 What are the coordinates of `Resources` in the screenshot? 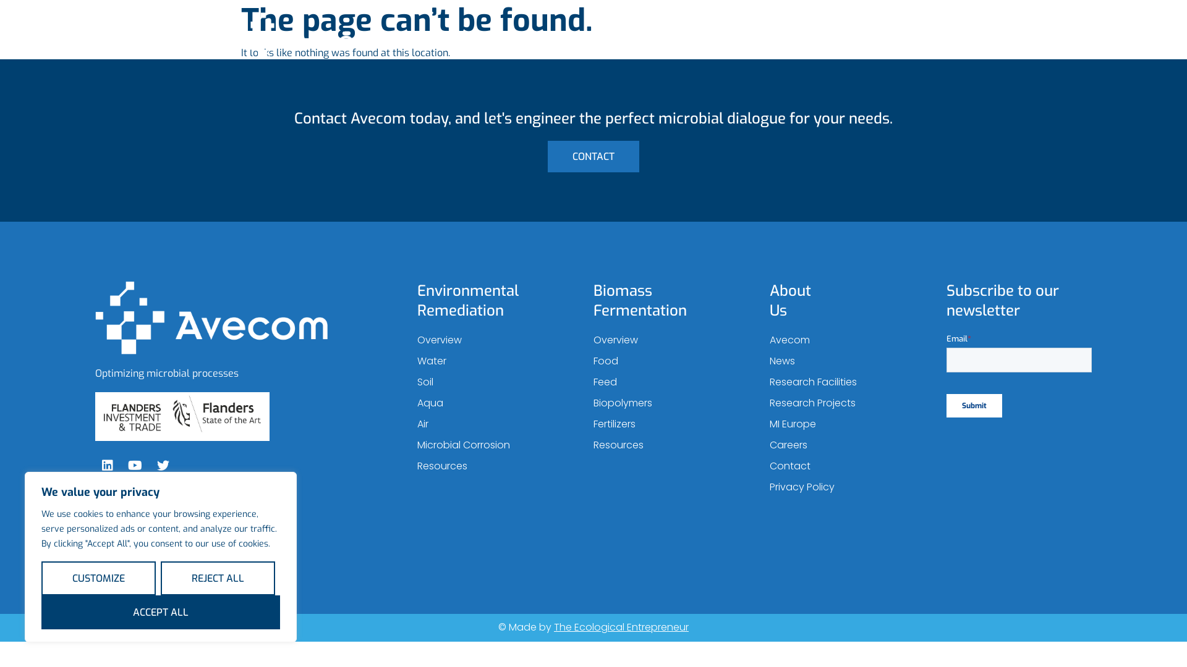 It's located at (666, 445).